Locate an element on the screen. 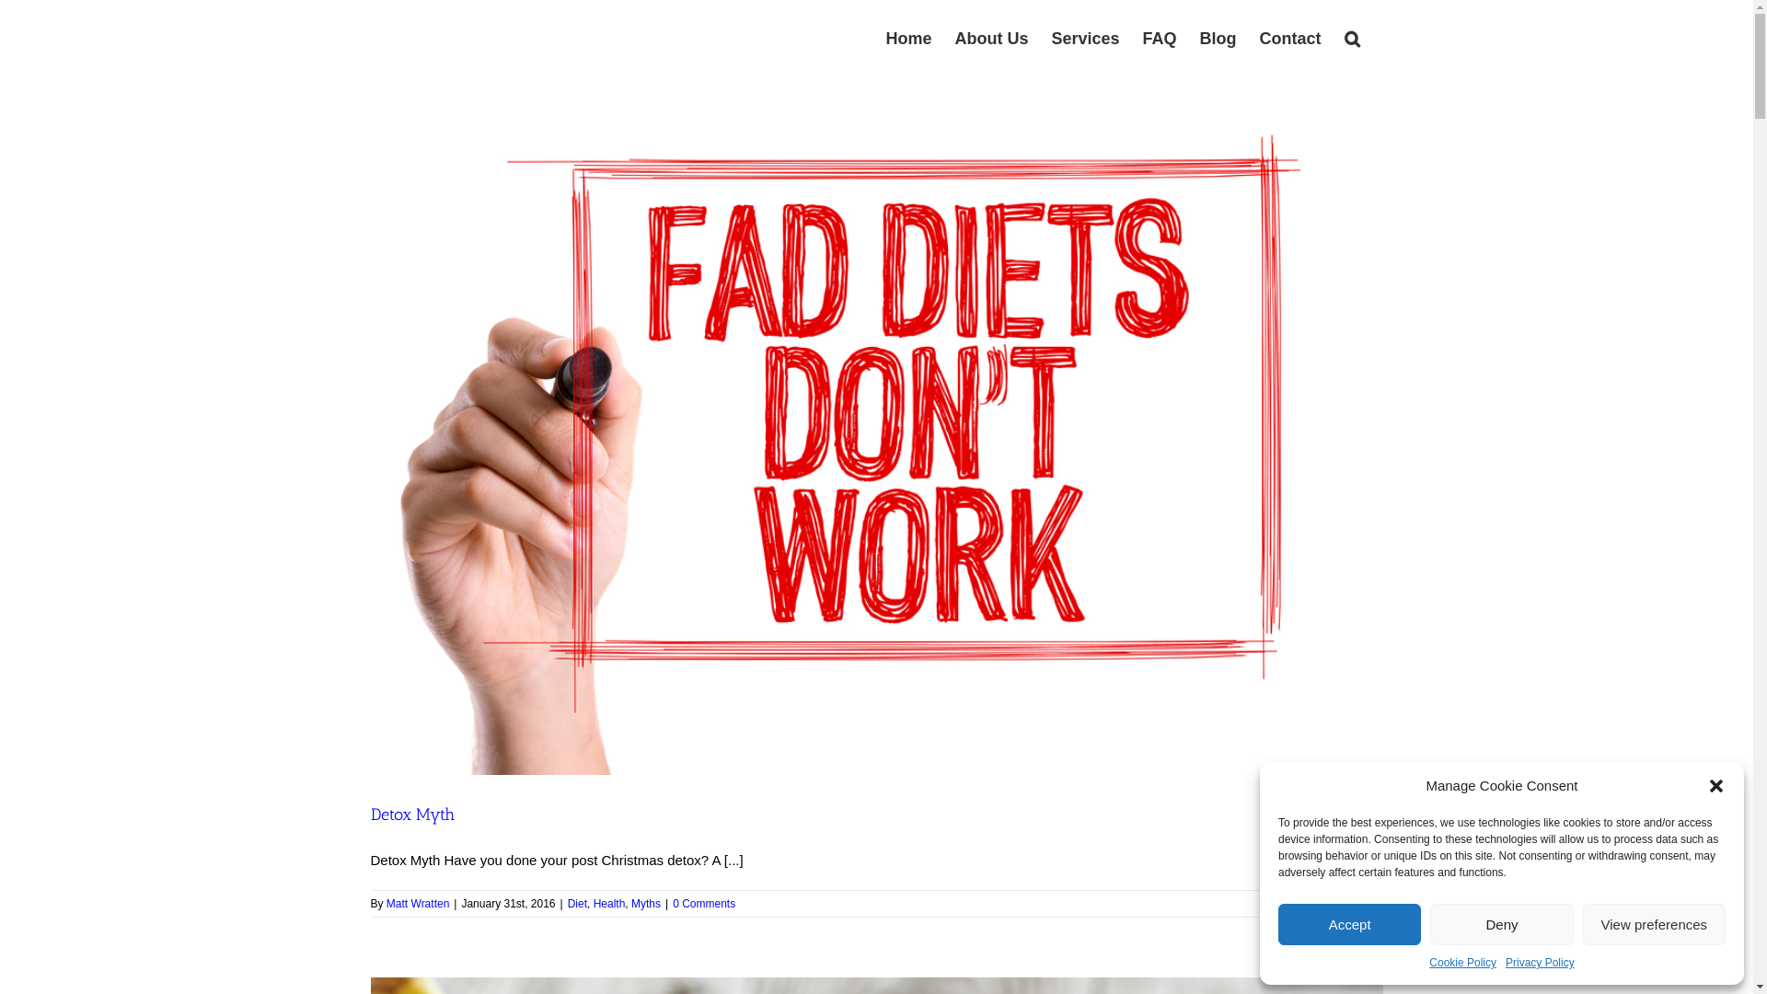 The width and height of the screenshot is (1767, 994). Accept is located at coordinates (1349, 924).